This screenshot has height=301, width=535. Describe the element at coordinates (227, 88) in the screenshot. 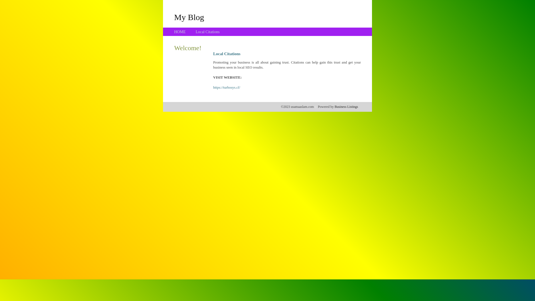

I see `https://turbosys.cf/` at that location.